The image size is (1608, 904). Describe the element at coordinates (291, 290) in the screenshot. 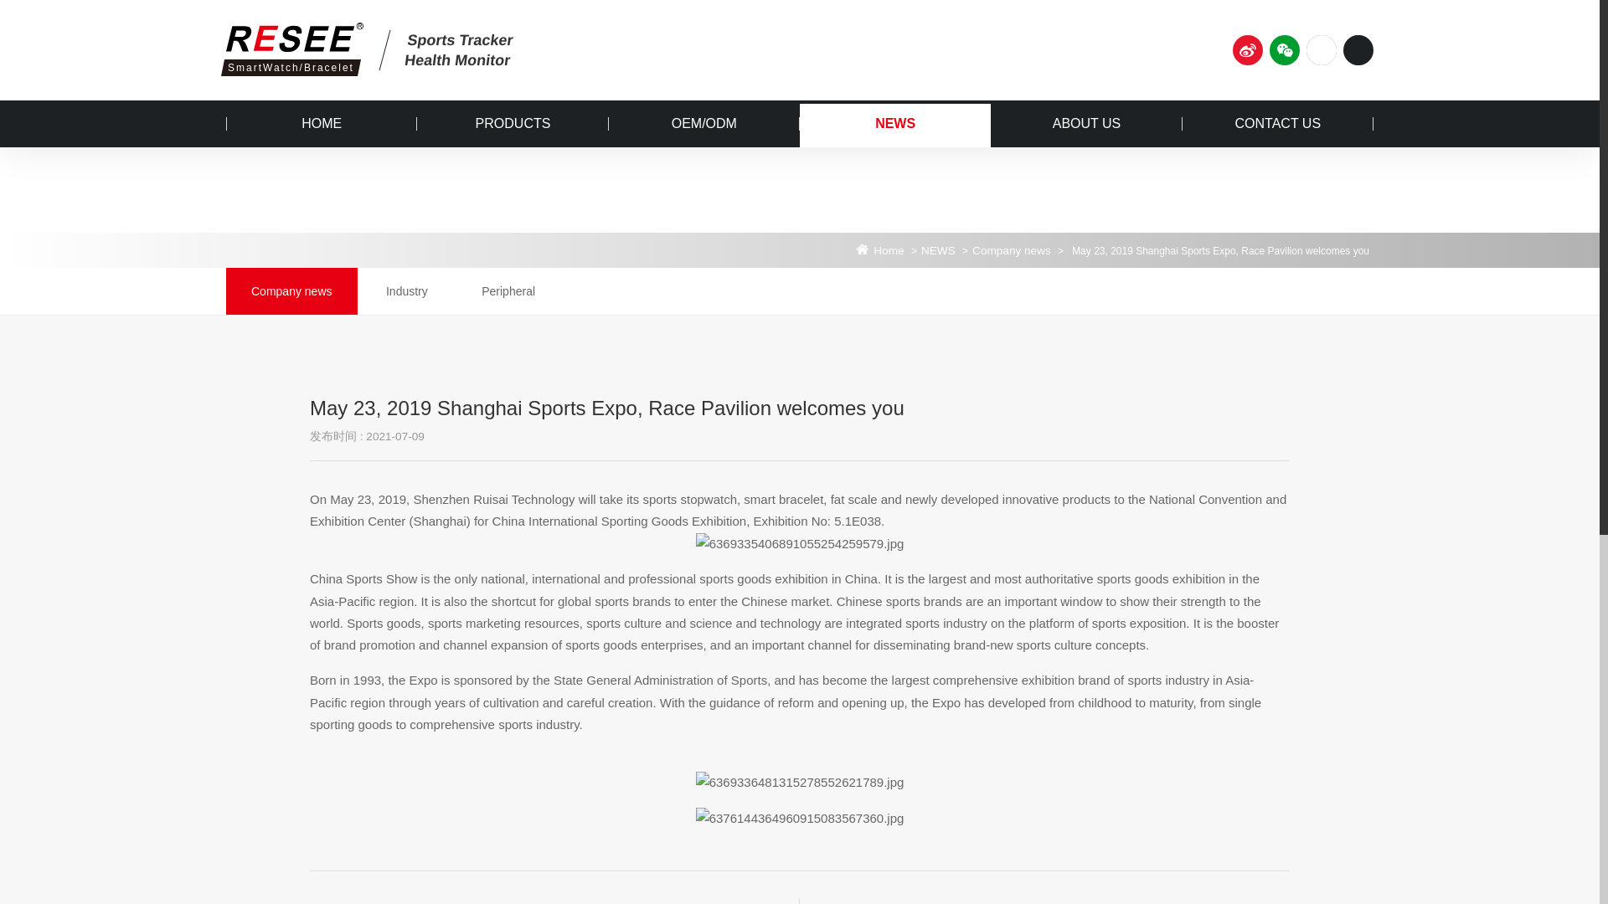

I see `Company news` at that location.